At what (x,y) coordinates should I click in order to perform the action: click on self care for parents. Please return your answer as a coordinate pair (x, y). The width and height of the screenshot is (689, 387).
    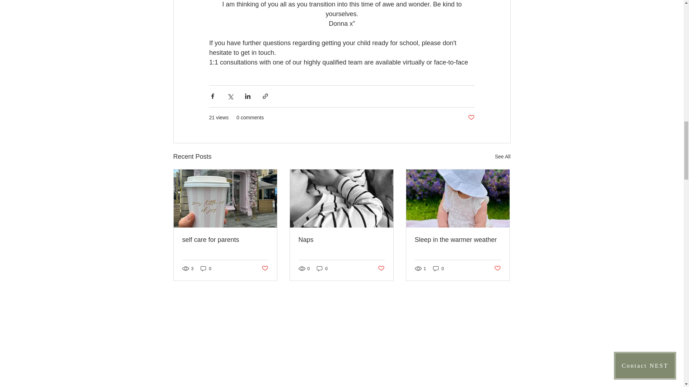
    Looking at the image, I should click on (225, 240).